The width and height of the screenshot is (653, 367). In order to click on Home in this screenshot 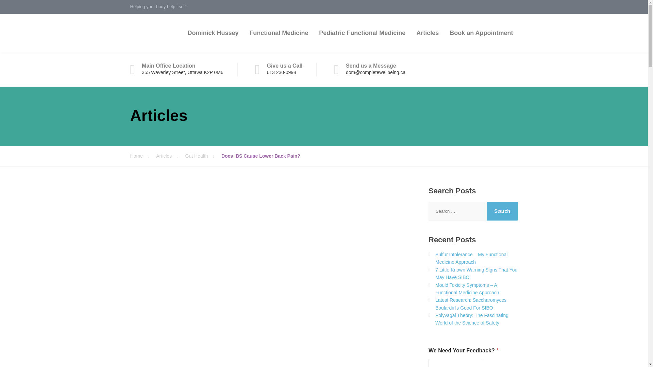, I will do `click(143, 156)`.